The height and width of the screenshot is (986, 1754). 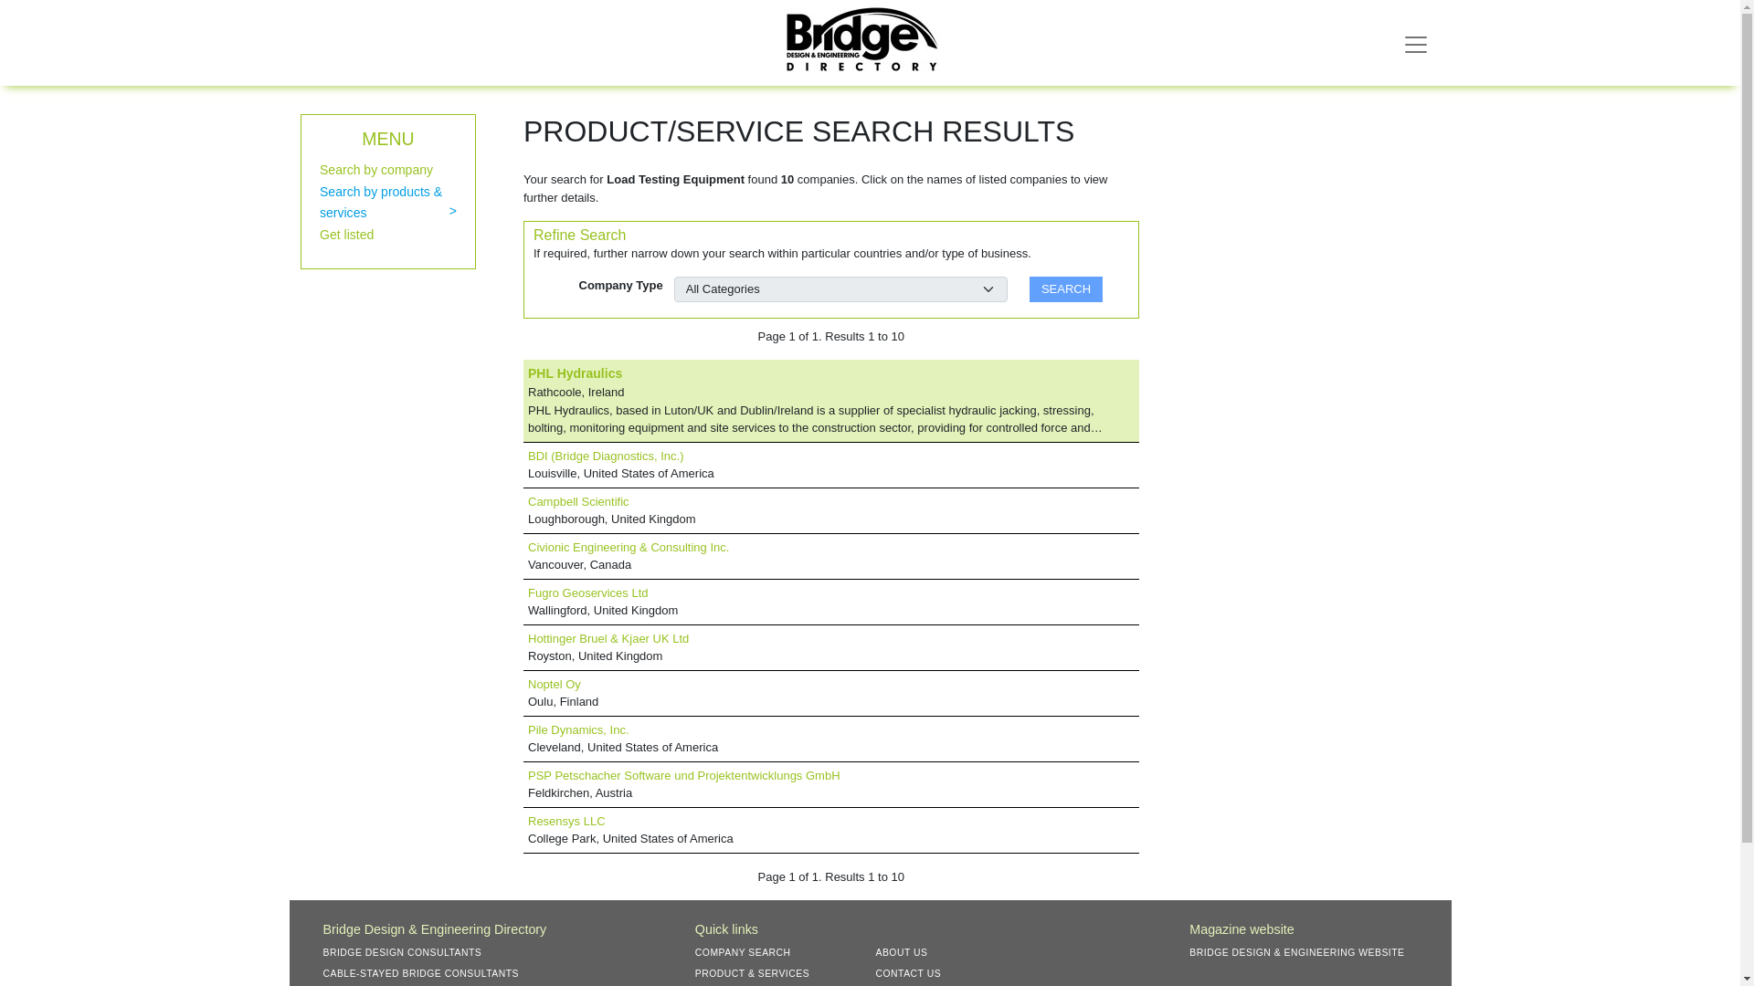 I want to click on PHL Hydraulics, so click(x=575, y=372).